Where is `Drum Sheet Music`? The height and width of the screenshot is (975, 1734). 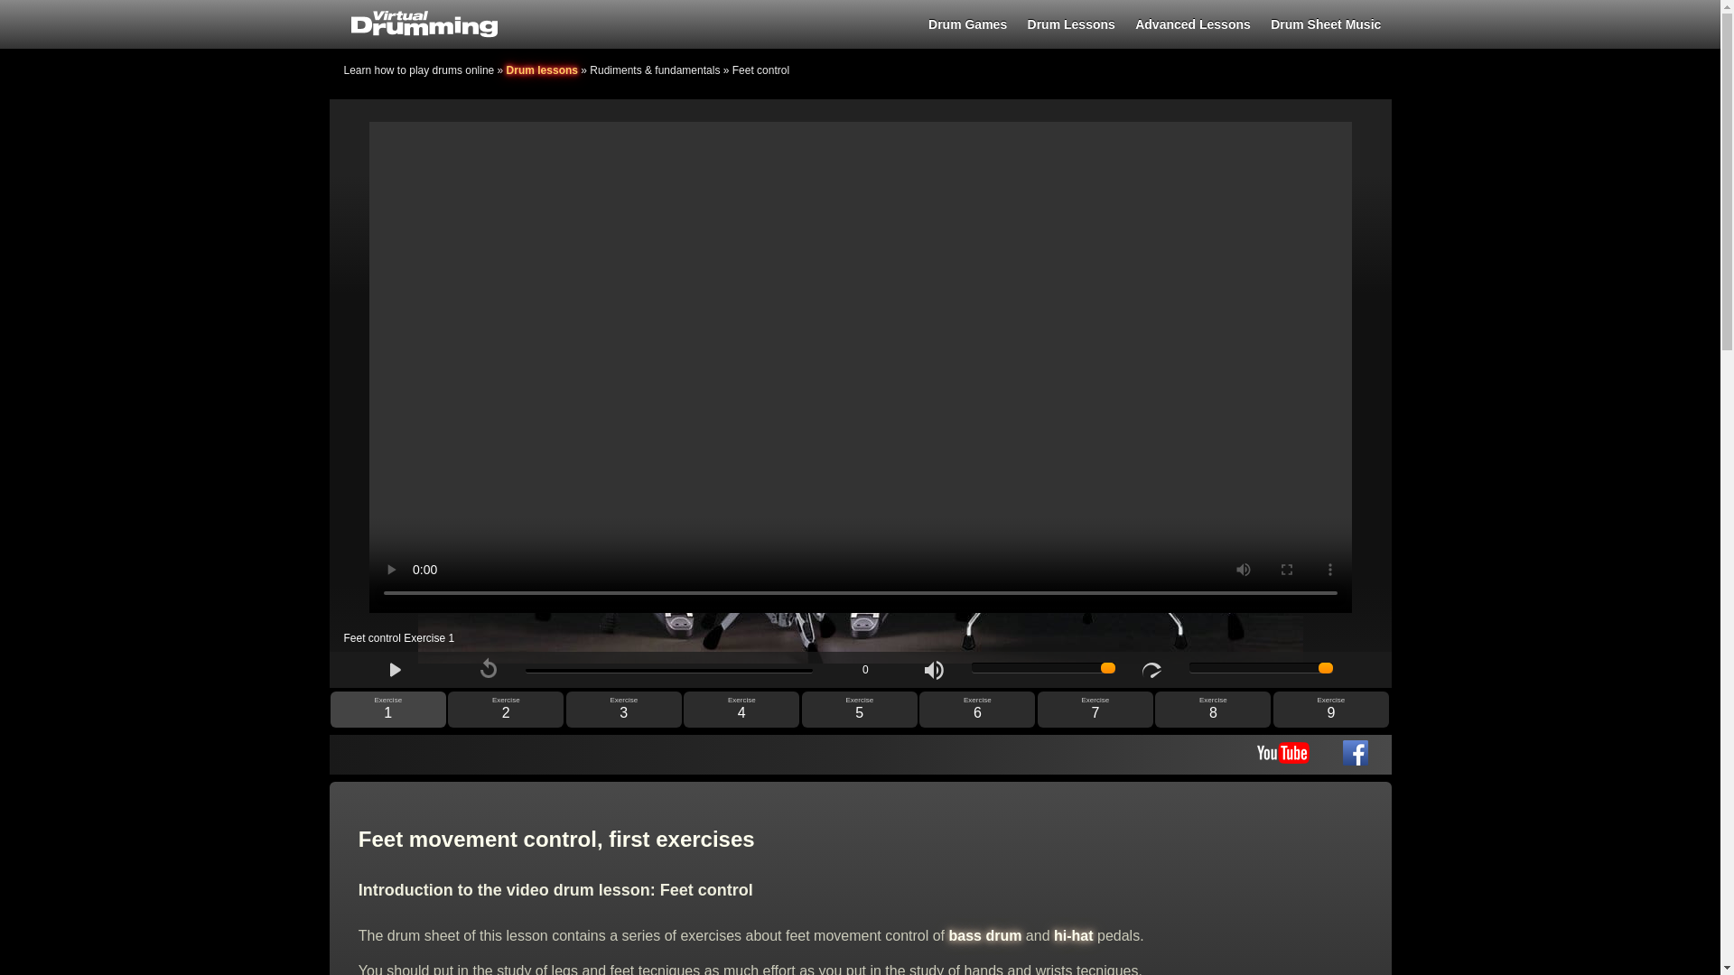
Drum Sheet Music is located at coordinates (1326, 24).